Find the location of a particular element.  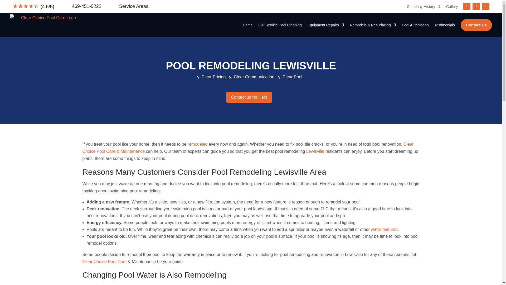

Contact us for Help is located at coordinates (249, 97).